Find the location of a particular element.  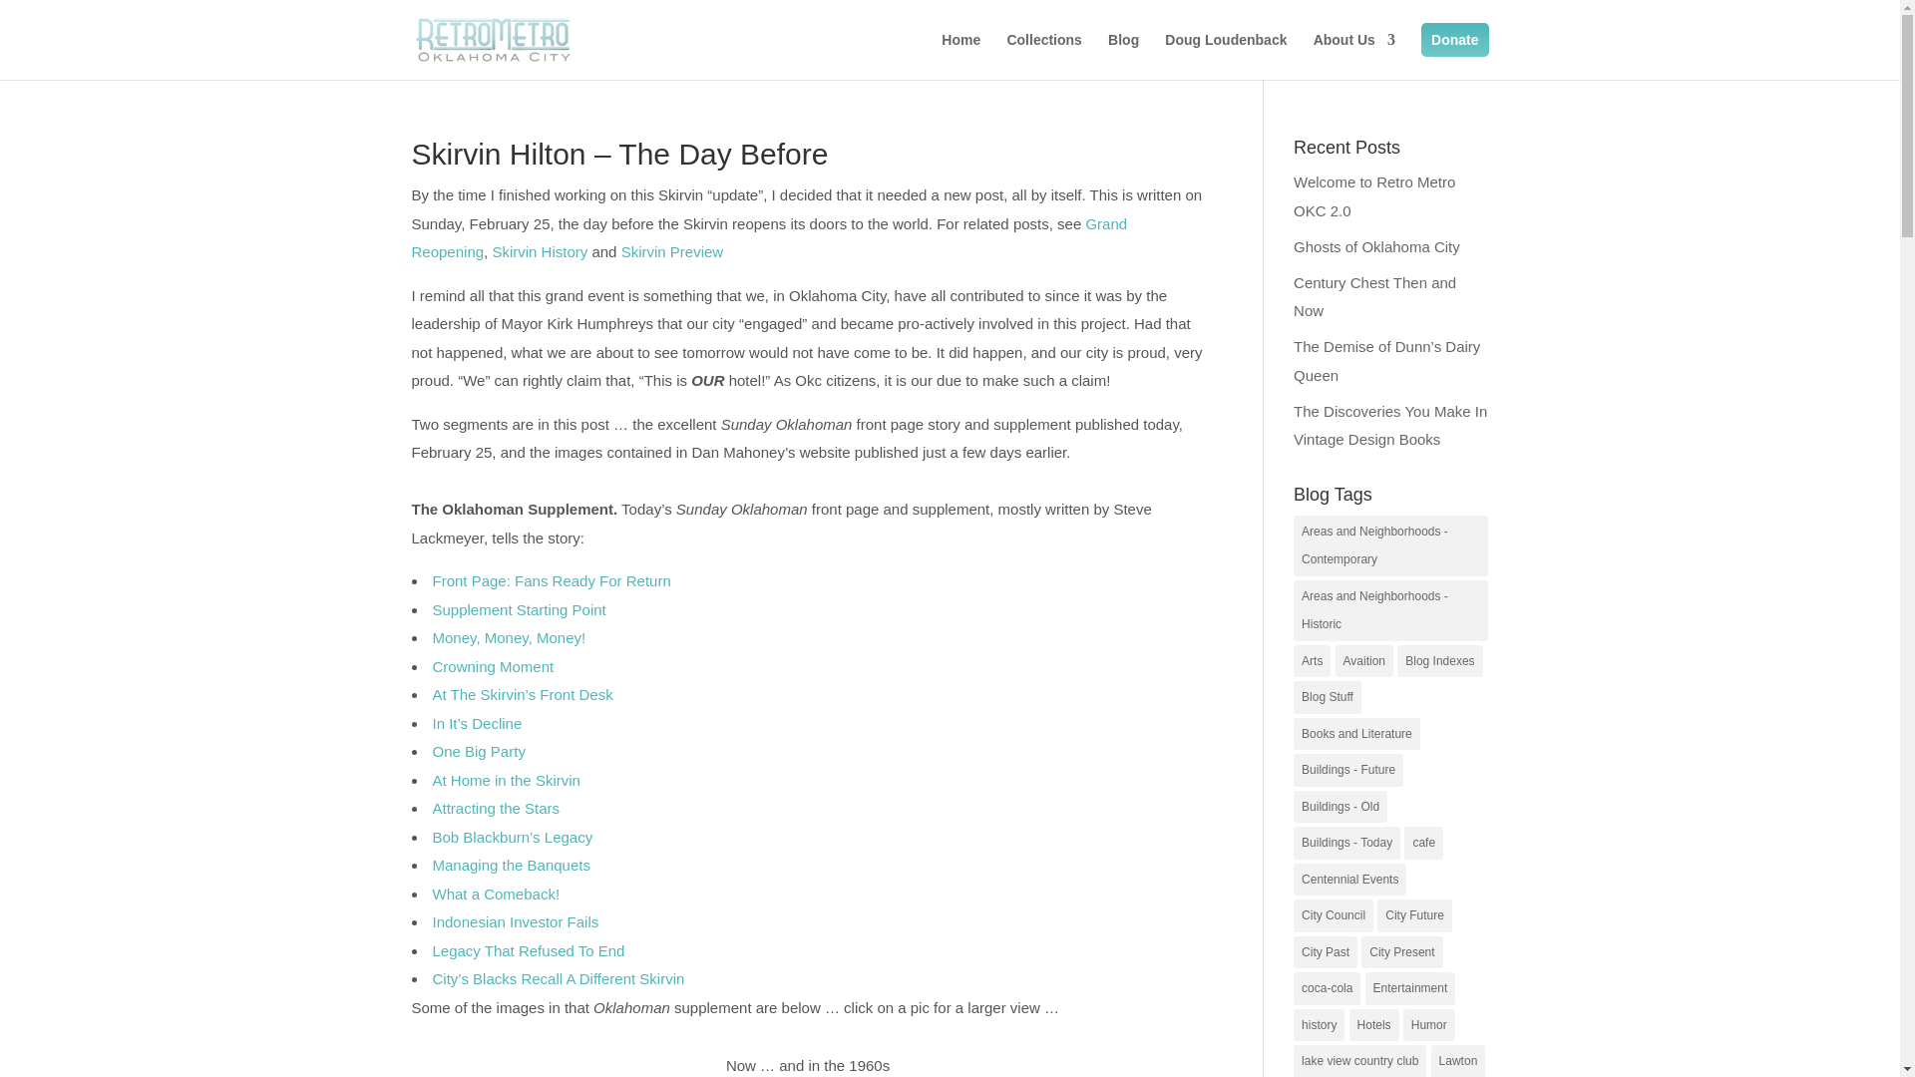

Grand Reopening is located at coordinates (769, 238).